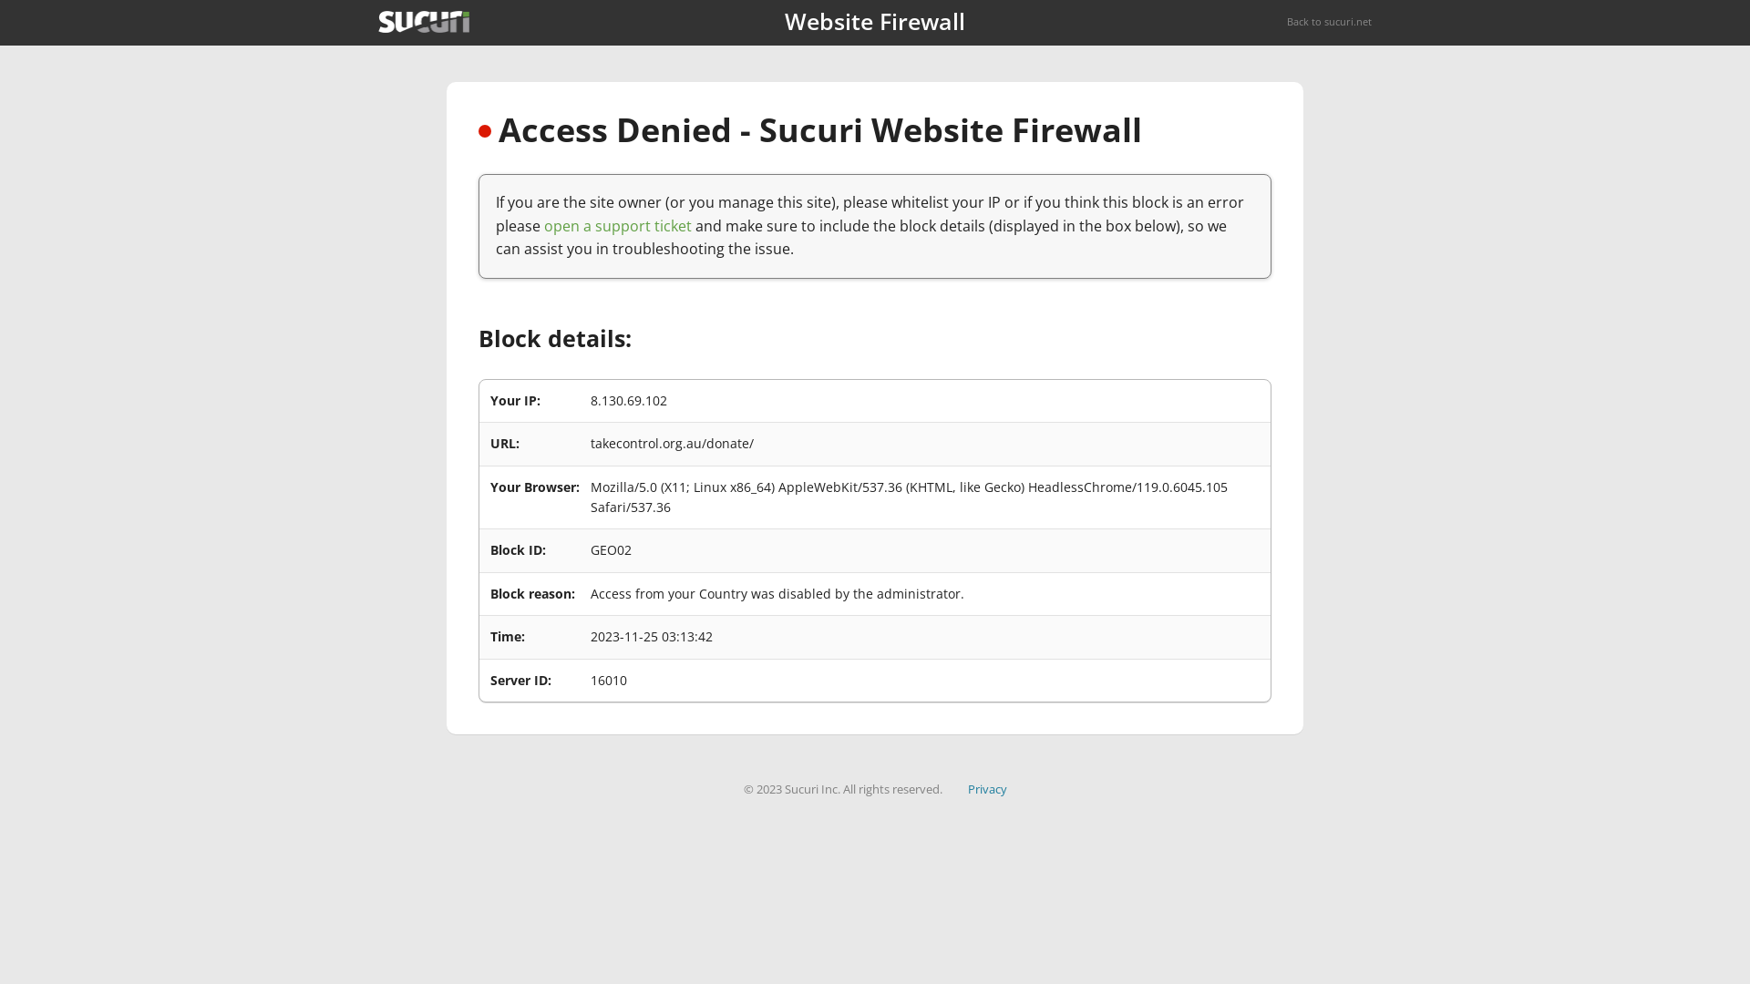 This screenshot has height=984, width=1750. I want to click on open a support ticket, so click(618, 226).